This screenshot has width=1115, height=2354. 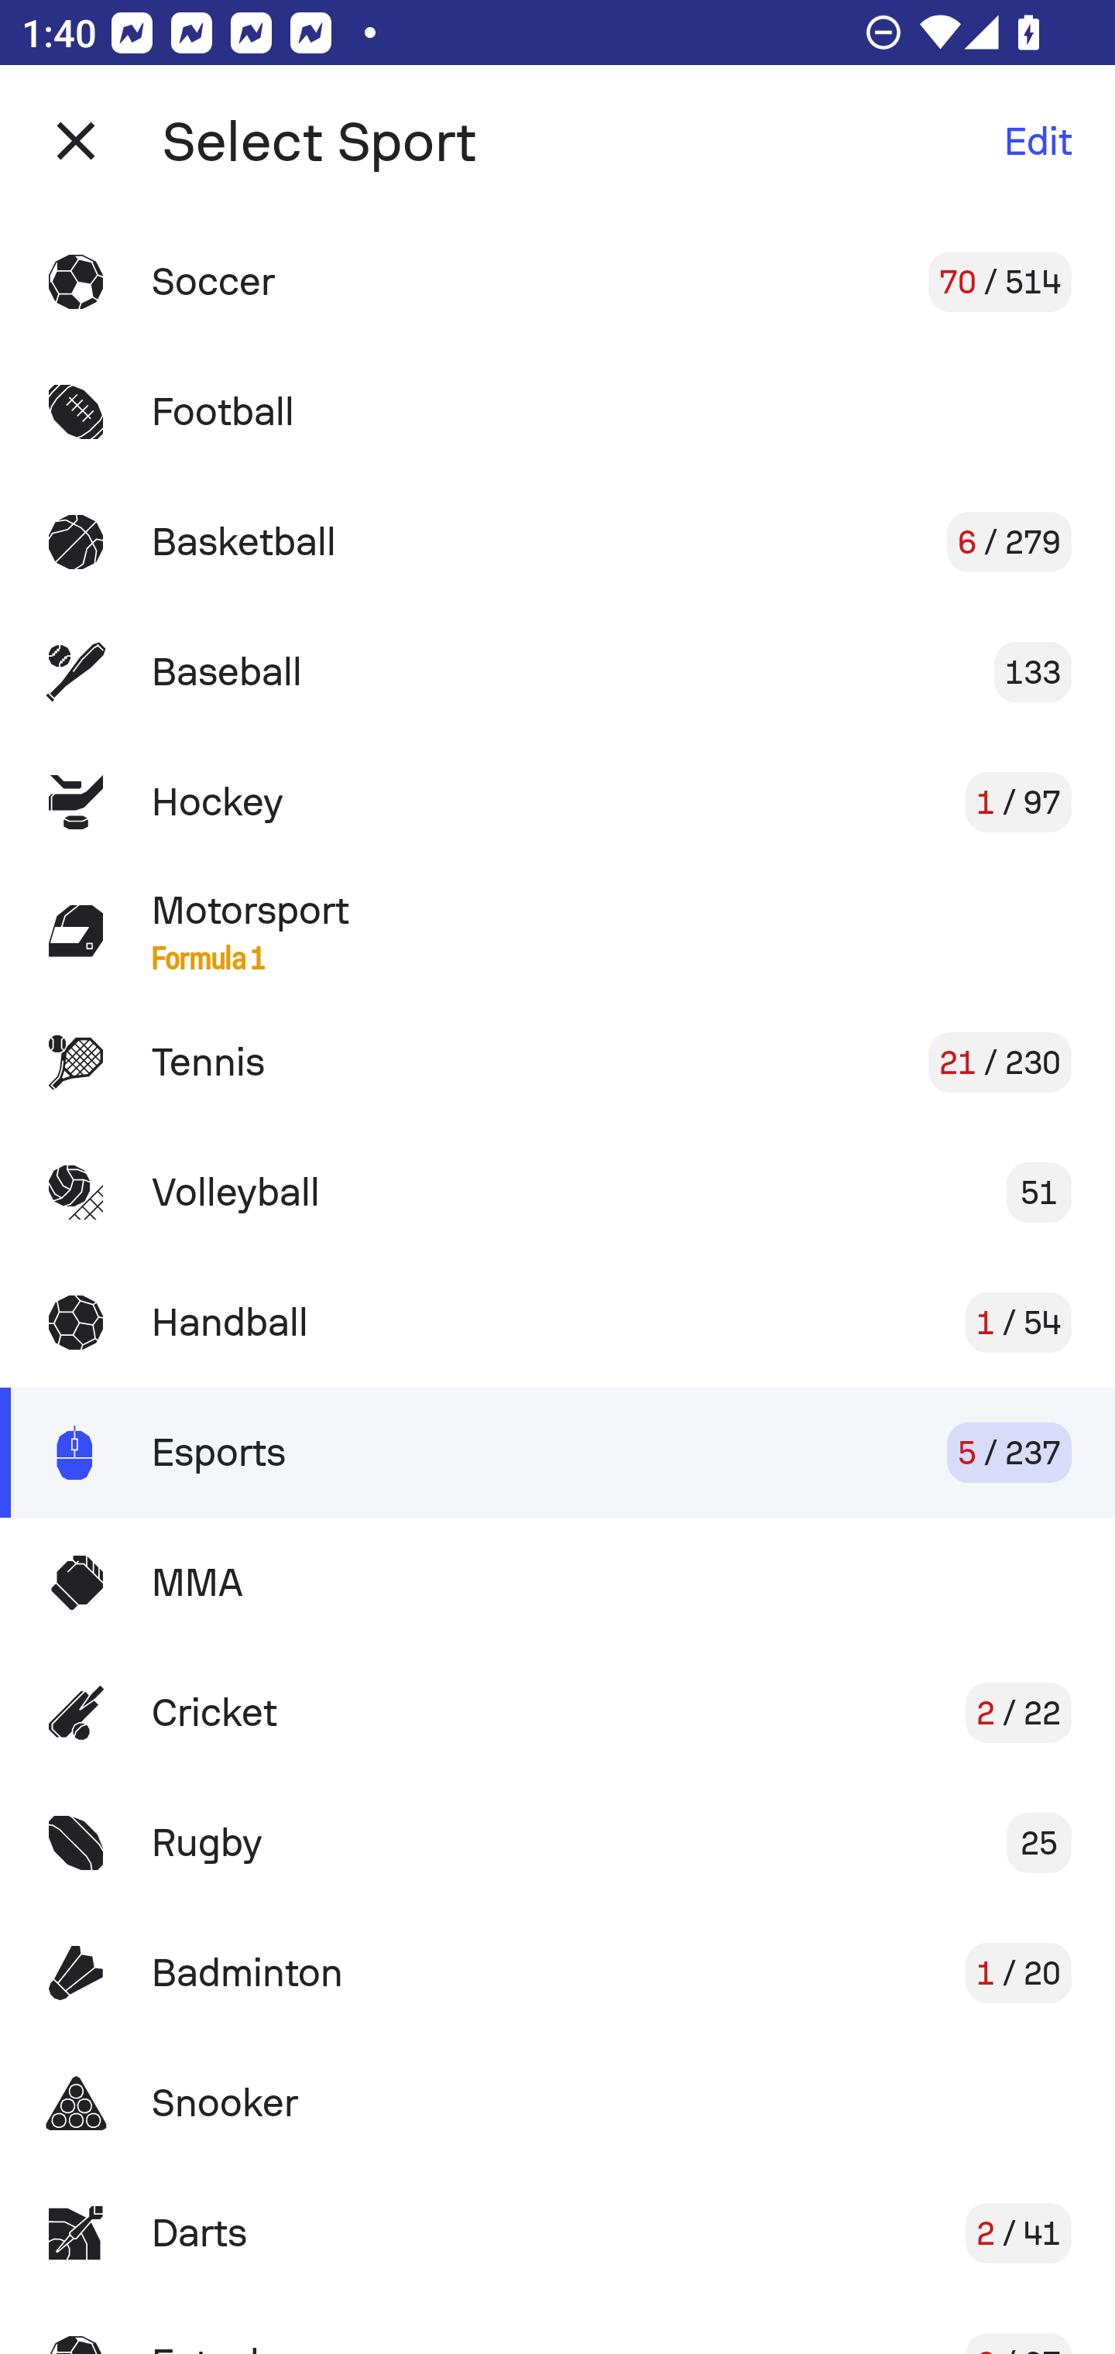 What do you see at coordinates (557, 1973) in the screenshot?
I see `Badminton 1 / 20` at bounding box center [557, 1973].